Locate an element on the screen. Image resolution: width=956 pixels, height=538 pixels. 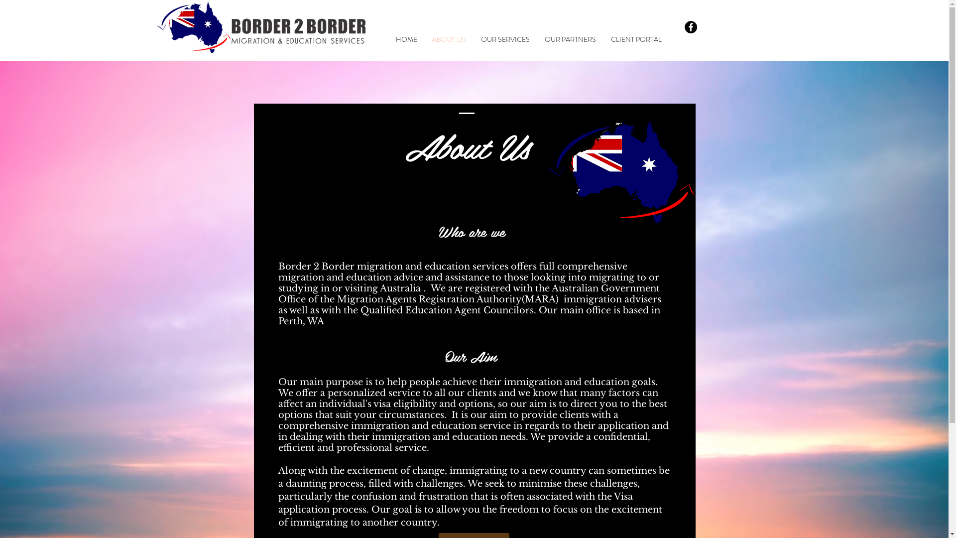
CLIENT PORTAL is located at coordinates (636, 40).